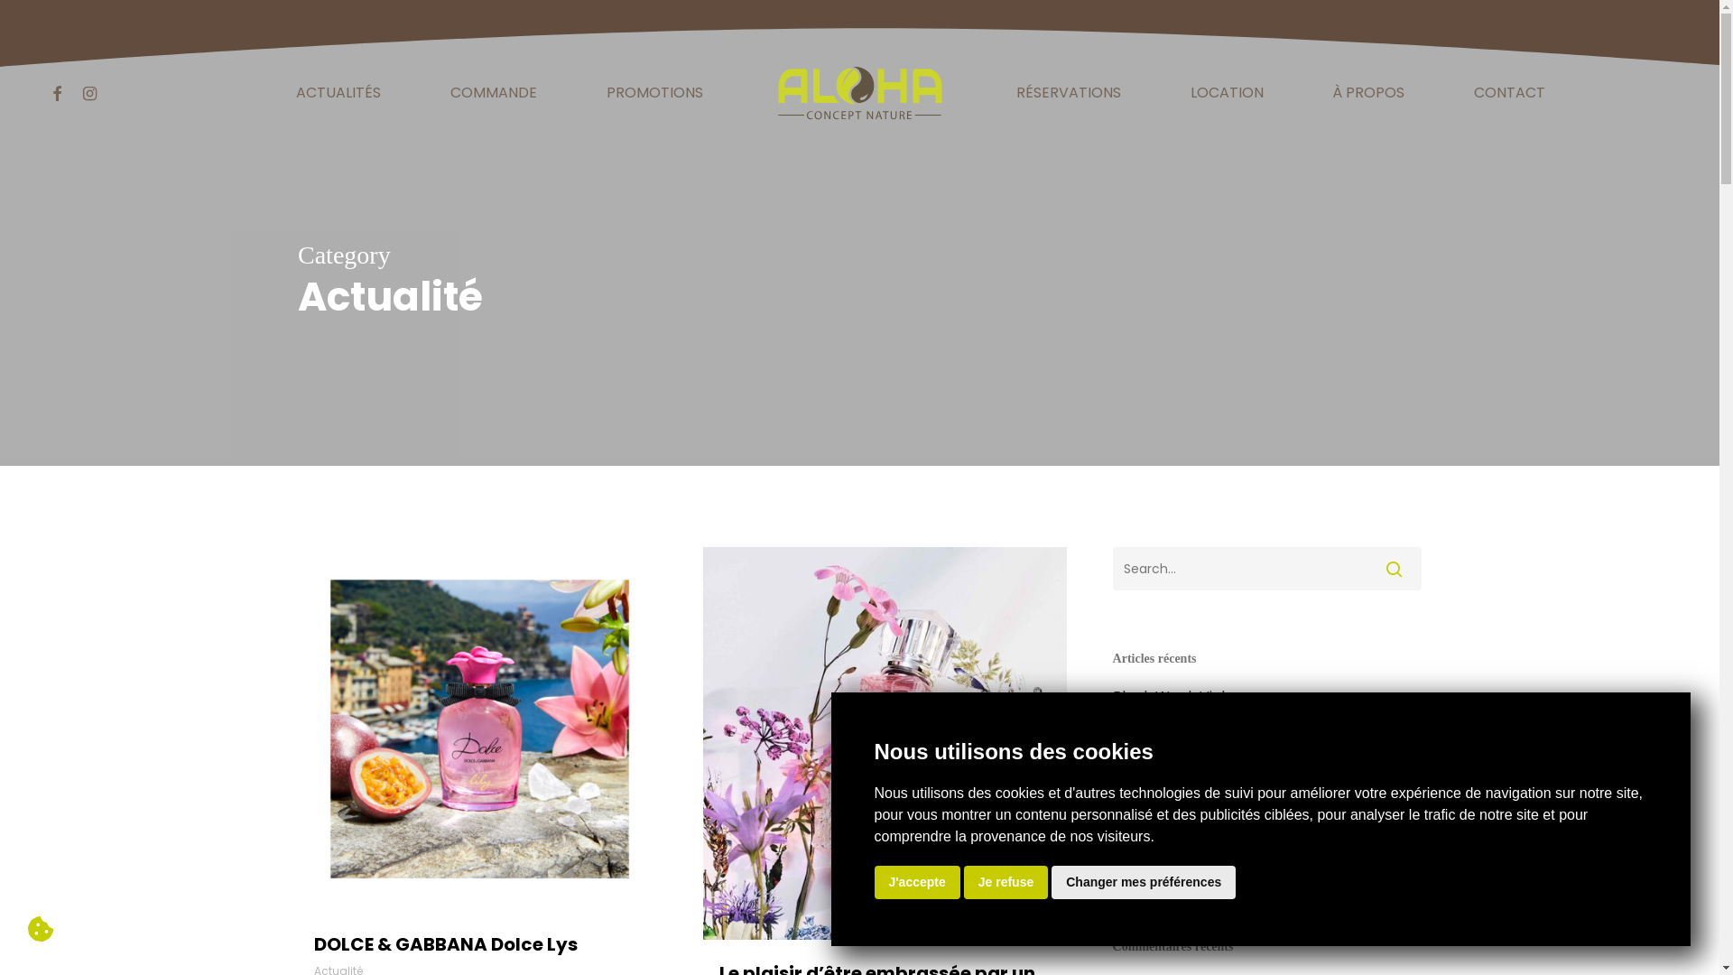 This screenshot has width=1733, height=975. I want to click on Cerave propose -20% sur ces produits en octobre!, so click(1267, 761).